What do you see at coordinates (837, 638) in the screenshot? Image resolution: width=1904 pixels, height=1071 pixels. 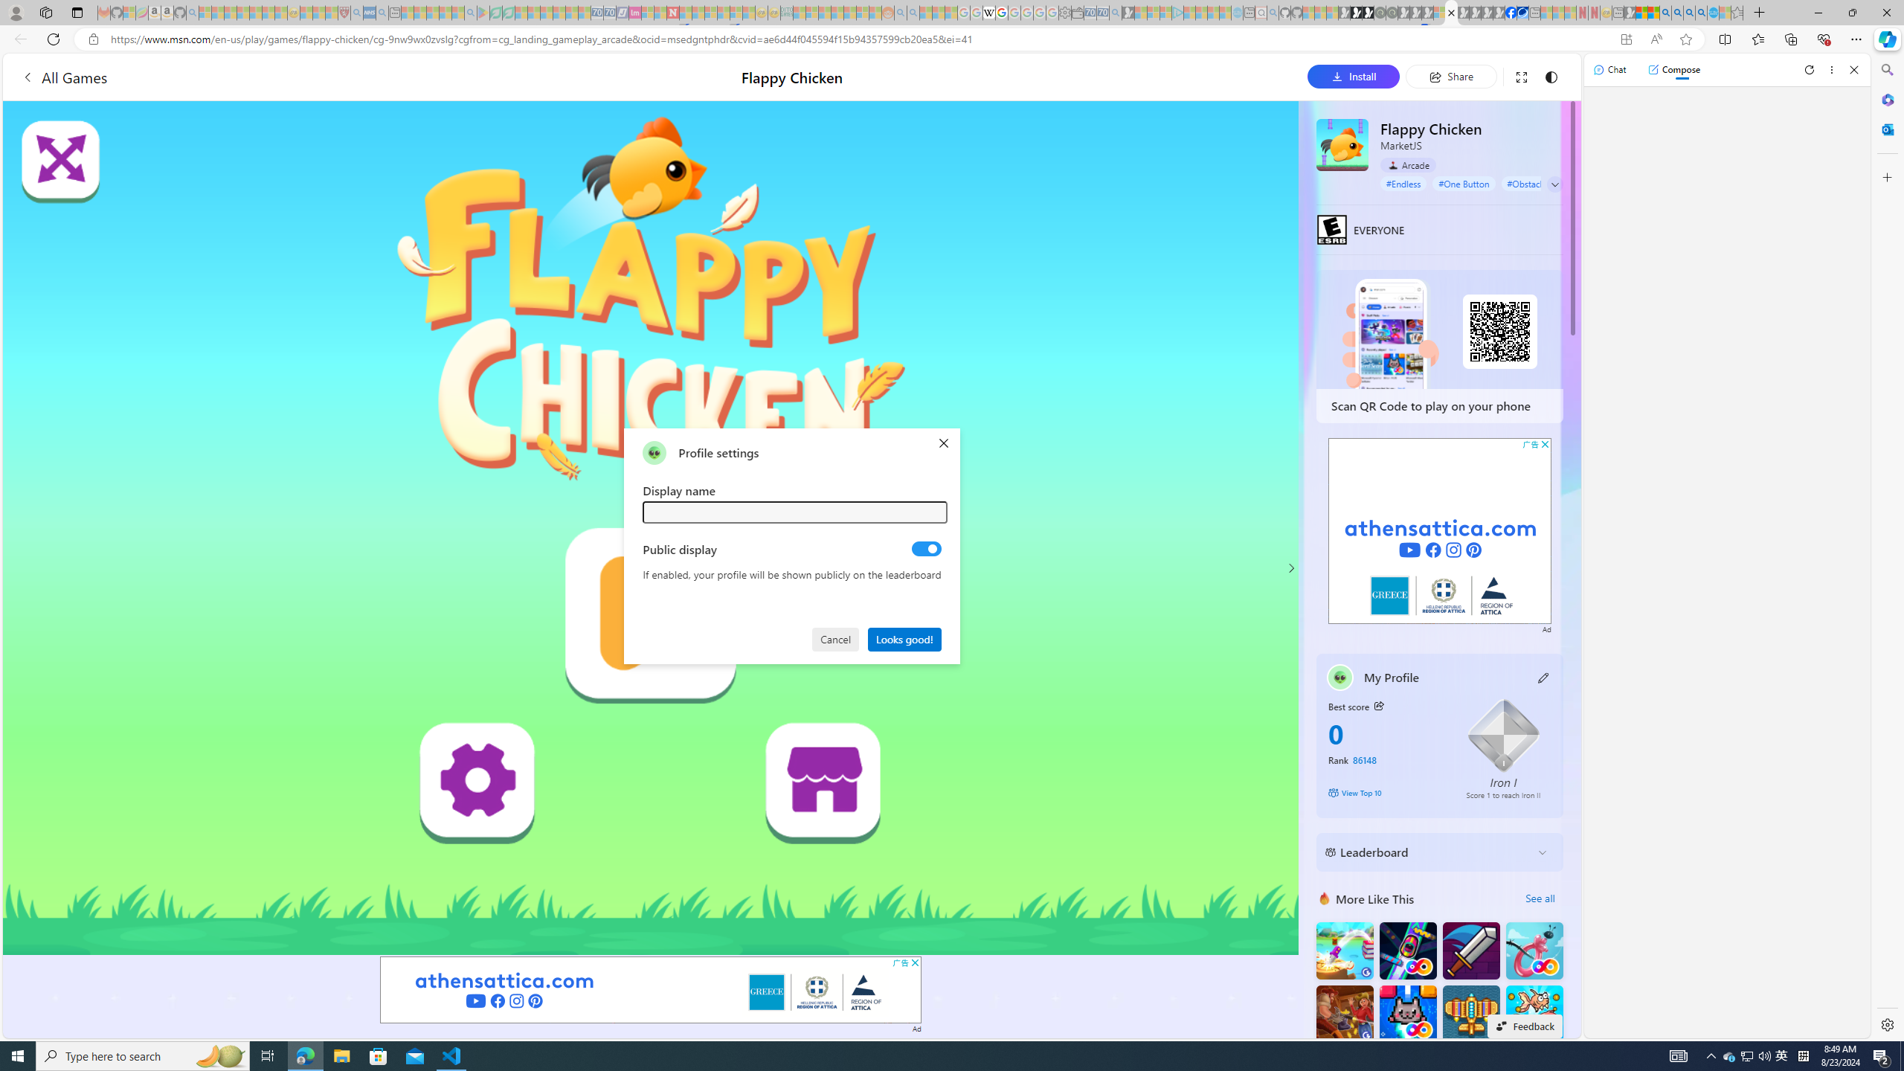 I see `Cancel` at bounding box center [837, 638].